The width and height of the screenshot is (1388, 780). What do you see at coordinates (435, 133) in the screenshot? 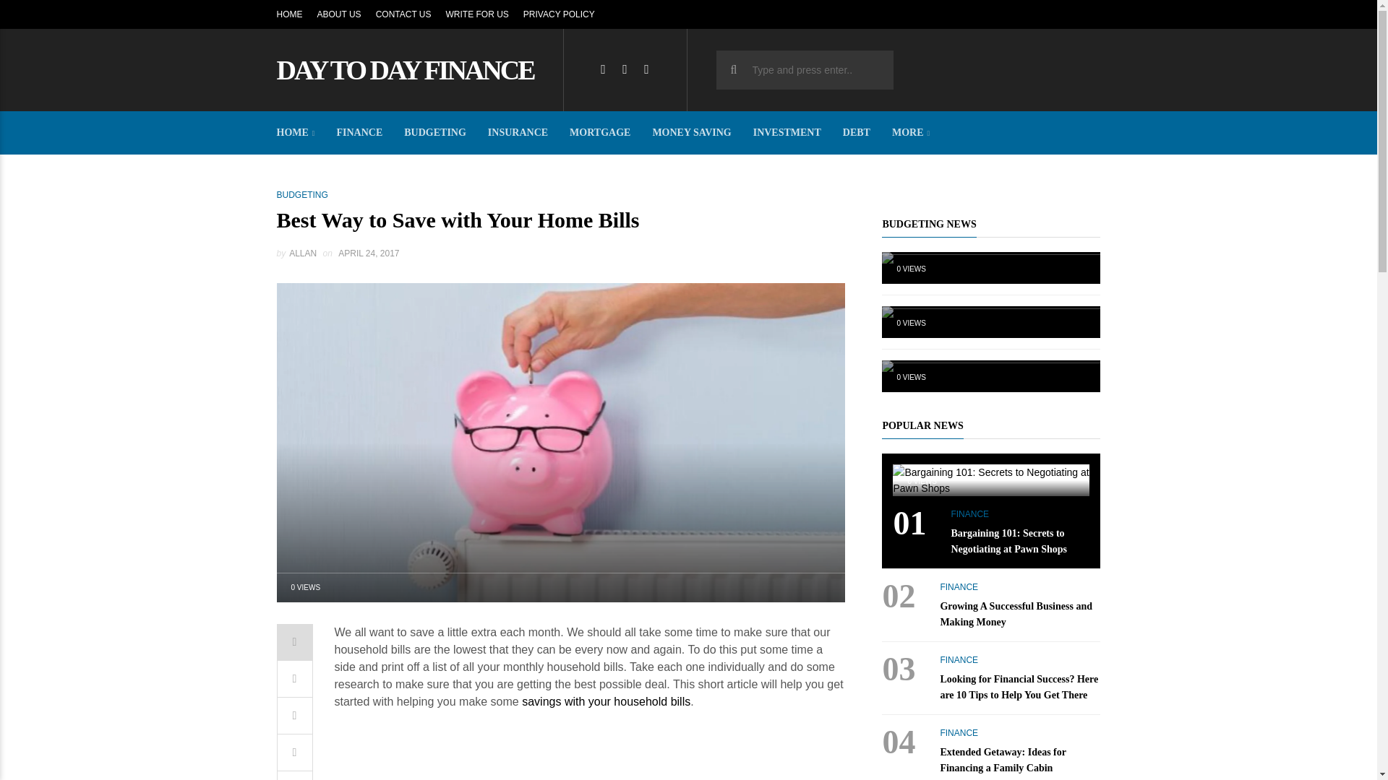
I see `BUDGETING` at bounding box center [435, 133].